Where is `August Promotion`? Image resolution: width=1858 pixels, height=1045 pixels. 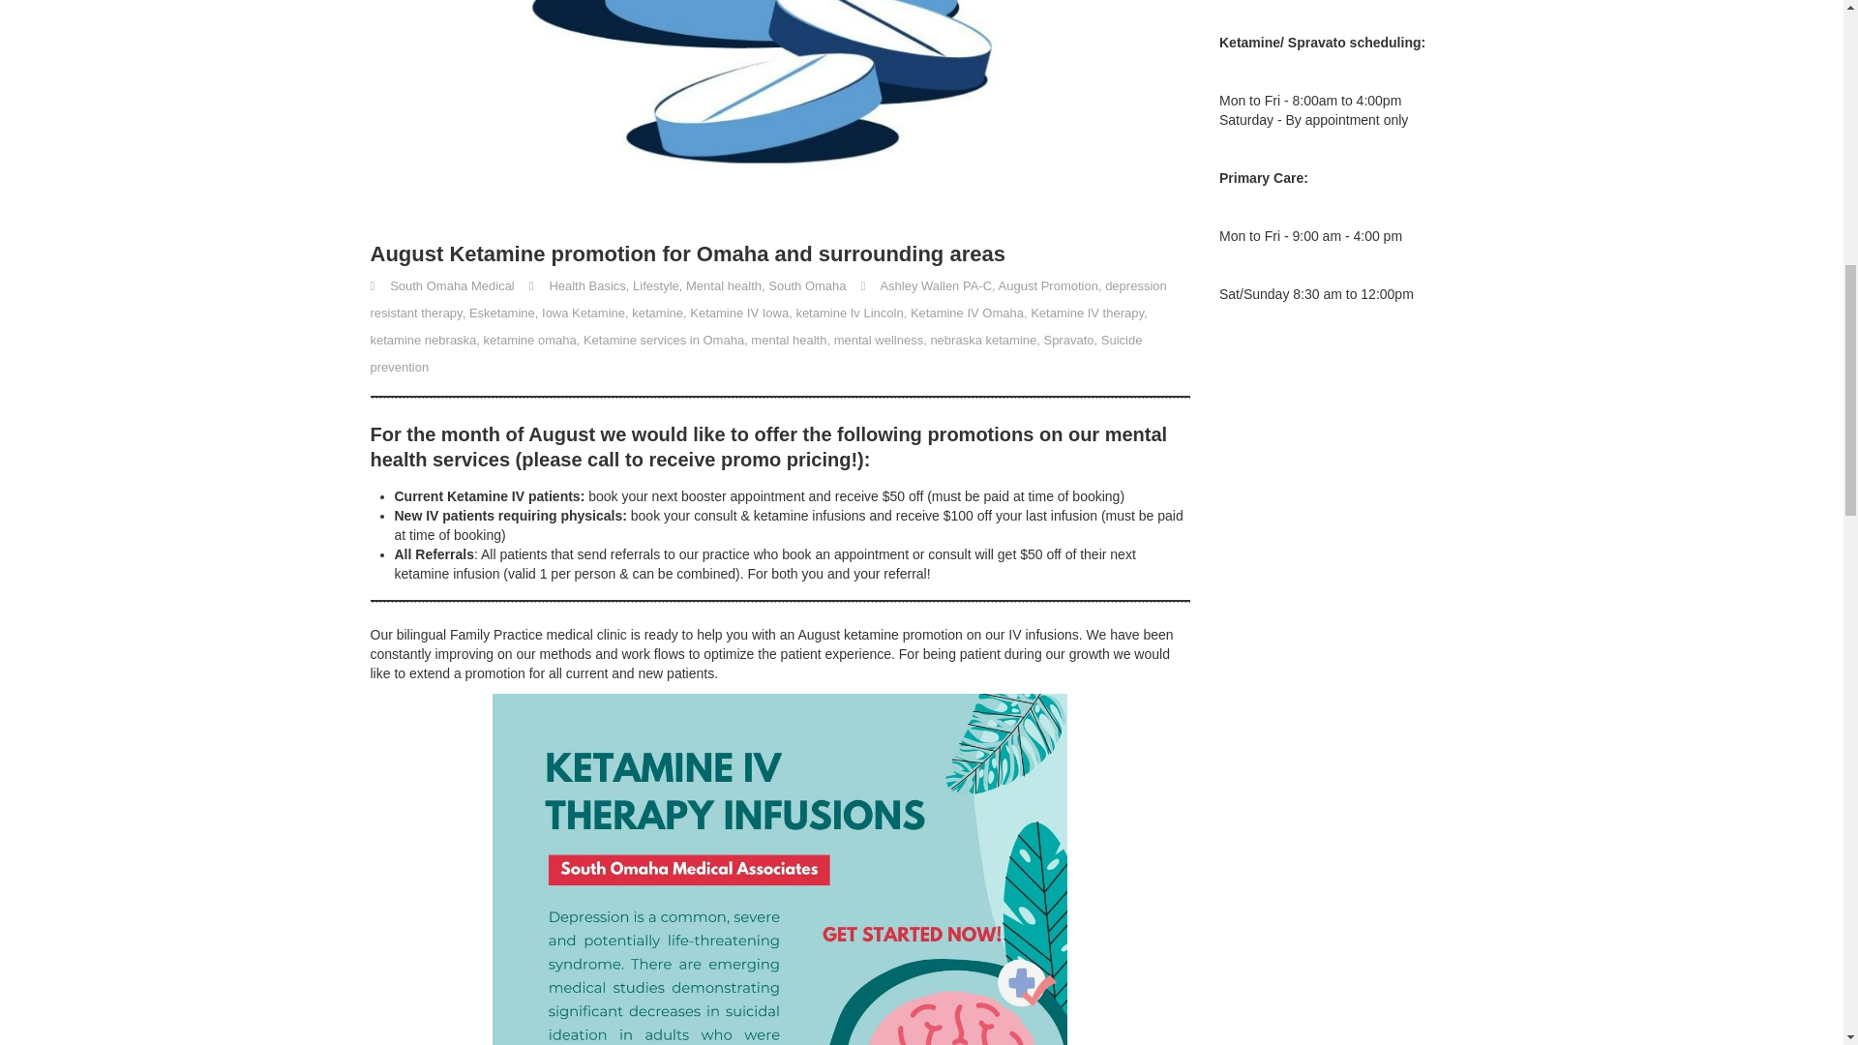 August Promotion is located at coordinates (1048, 286).